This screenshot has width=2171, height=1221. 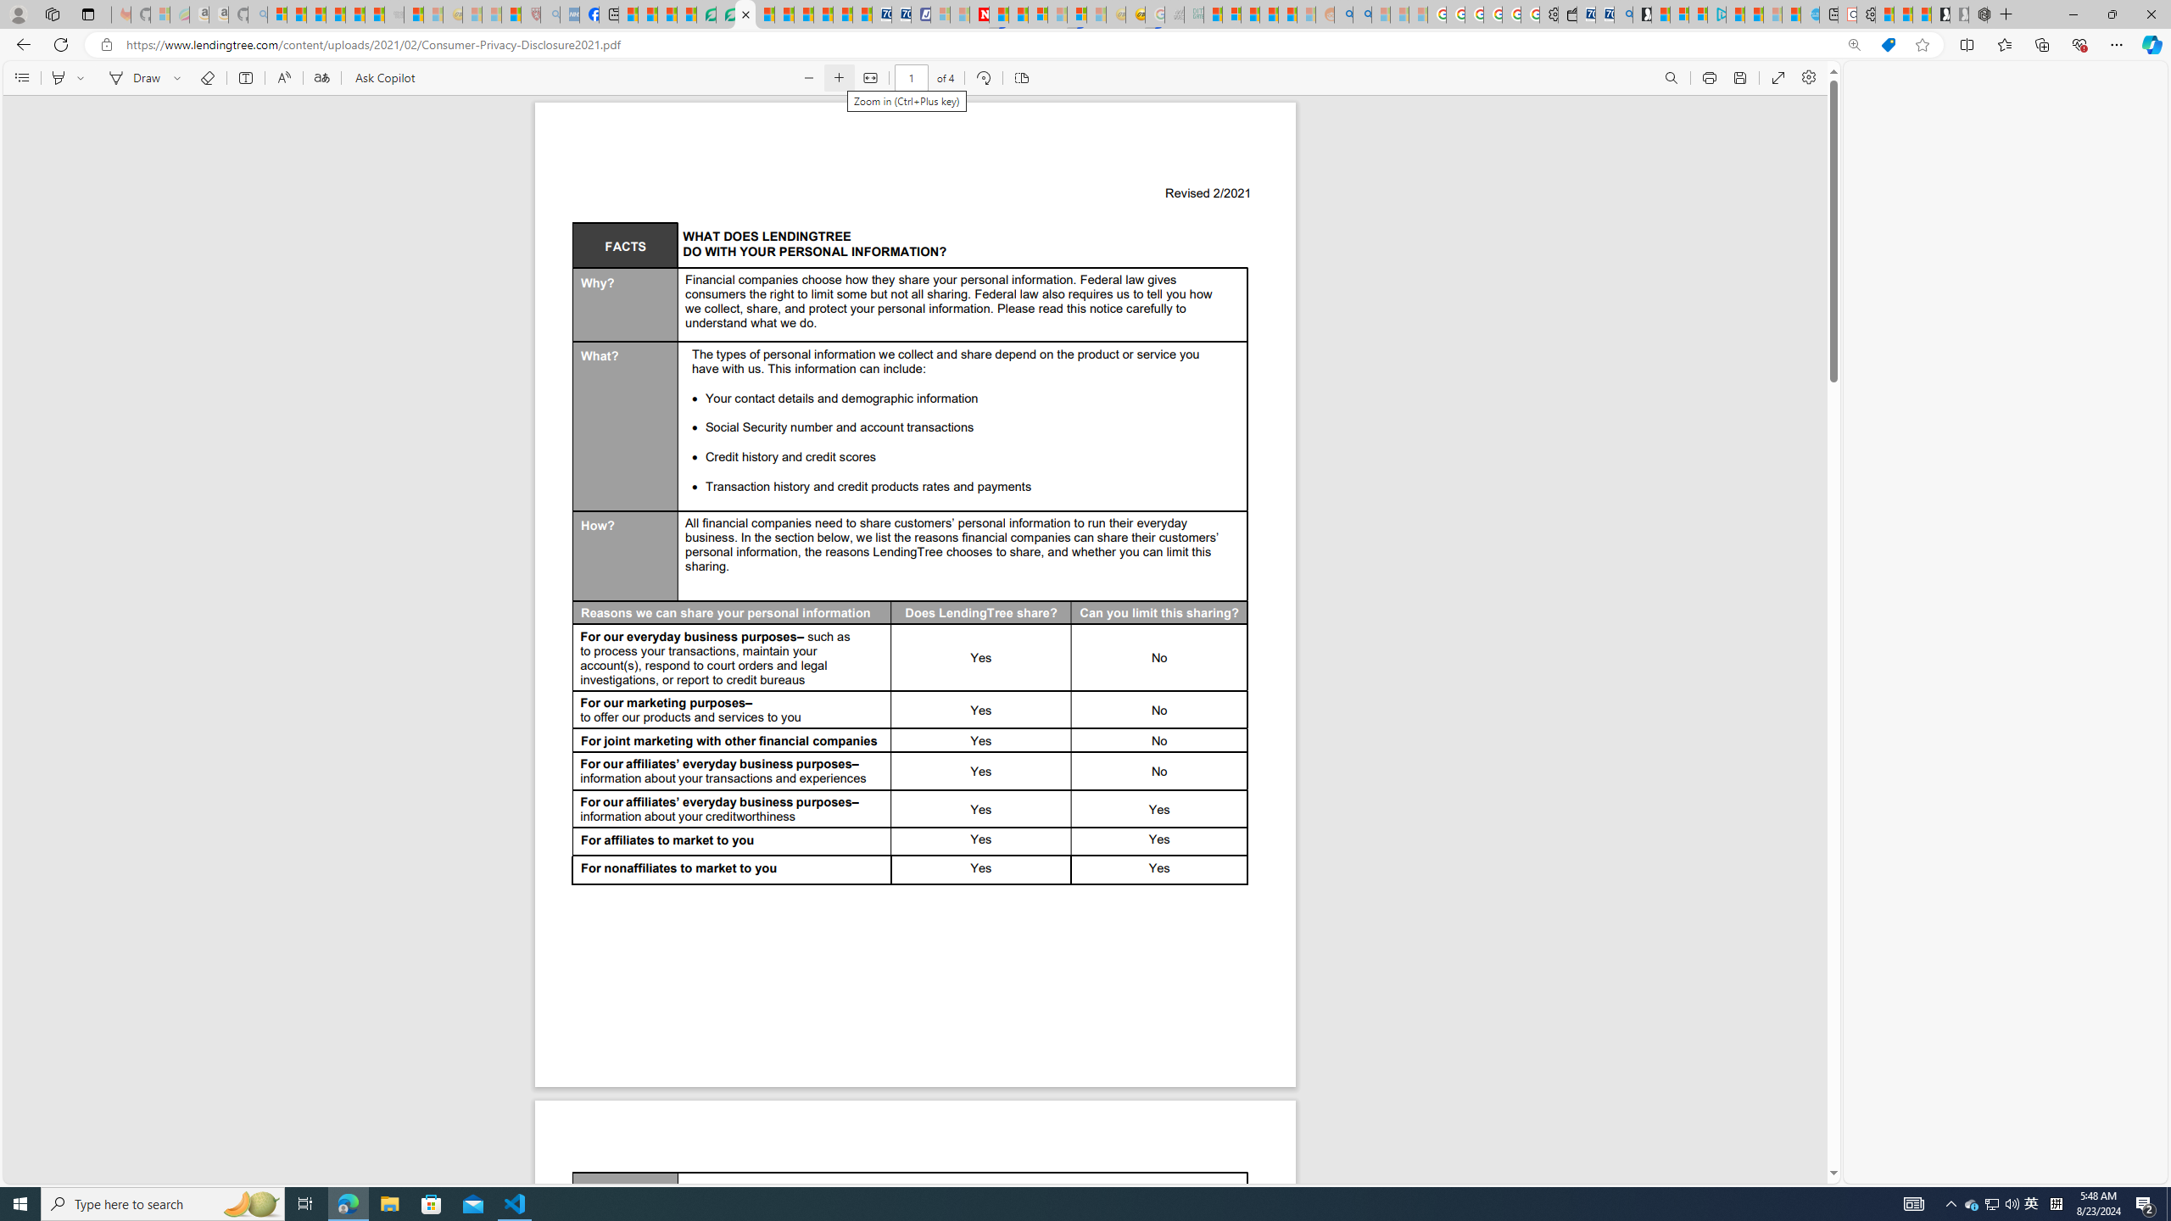 I want to click on Select a highlight color, so click(x=83, y=78).